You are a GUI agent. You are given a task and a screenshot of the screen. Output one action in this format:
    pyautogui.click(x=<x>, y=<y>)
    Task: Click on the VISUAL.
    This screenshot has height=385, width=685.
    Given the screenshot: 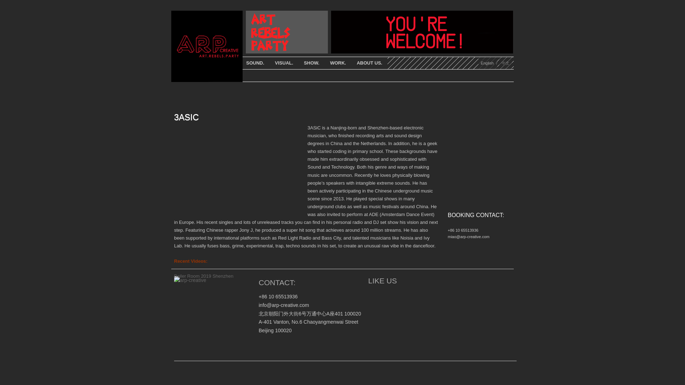 What is the action you would take?
    pyautogui.click(x=284, y=63)
    